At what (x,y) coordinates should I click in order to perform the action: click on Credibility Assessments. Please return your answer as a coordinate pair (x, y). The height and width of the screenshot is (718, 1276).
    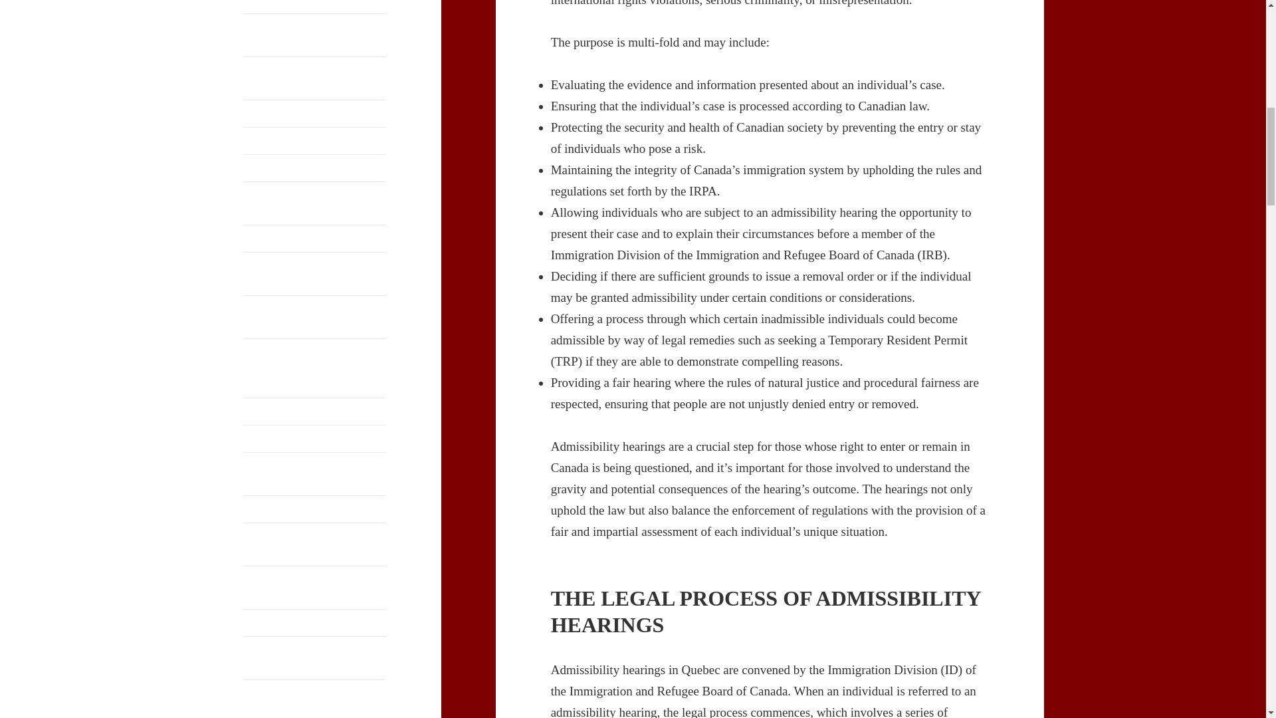
    Looking at the image, I should click on (315, 239).